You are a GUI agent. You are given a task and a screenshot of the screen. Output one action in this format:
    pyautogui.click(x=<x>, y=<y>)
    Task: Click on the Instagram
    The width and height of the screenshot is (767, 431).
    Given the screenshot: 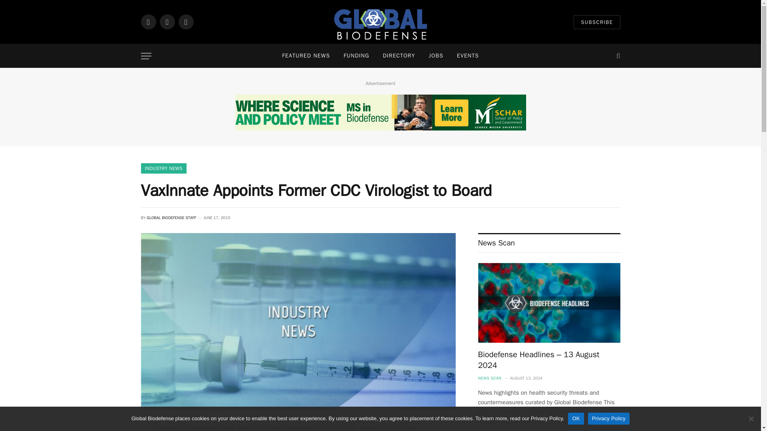 What is the action you would take?
    pyautogui.click(x=167, y=22)
    